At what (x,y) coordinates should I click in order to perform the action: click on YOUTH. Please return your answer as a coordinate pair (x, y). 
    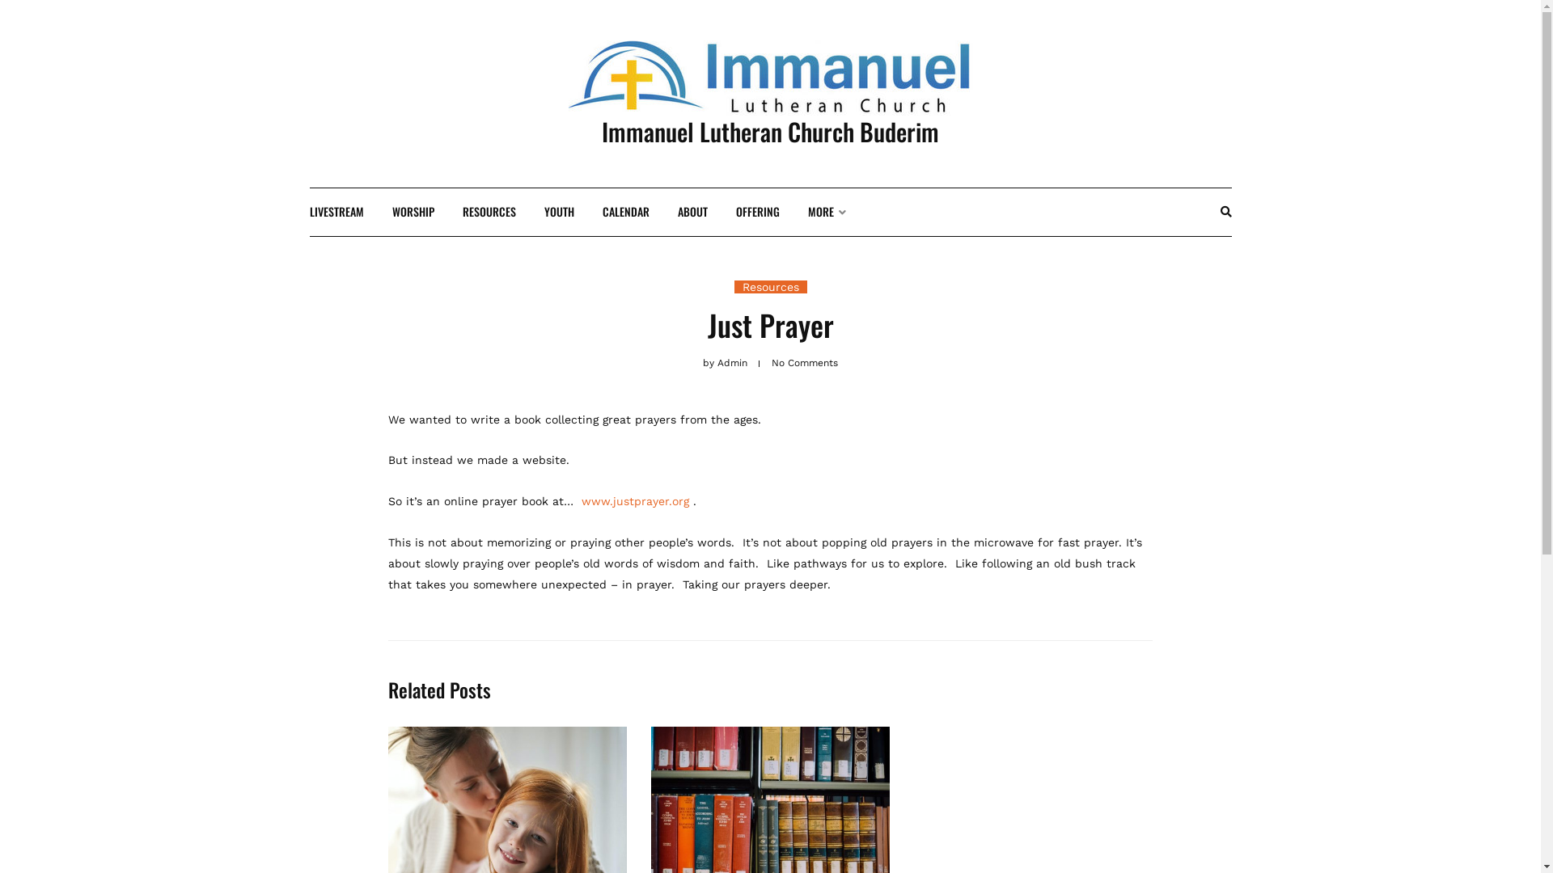
    Looking at the image, I should click on (558, 212).